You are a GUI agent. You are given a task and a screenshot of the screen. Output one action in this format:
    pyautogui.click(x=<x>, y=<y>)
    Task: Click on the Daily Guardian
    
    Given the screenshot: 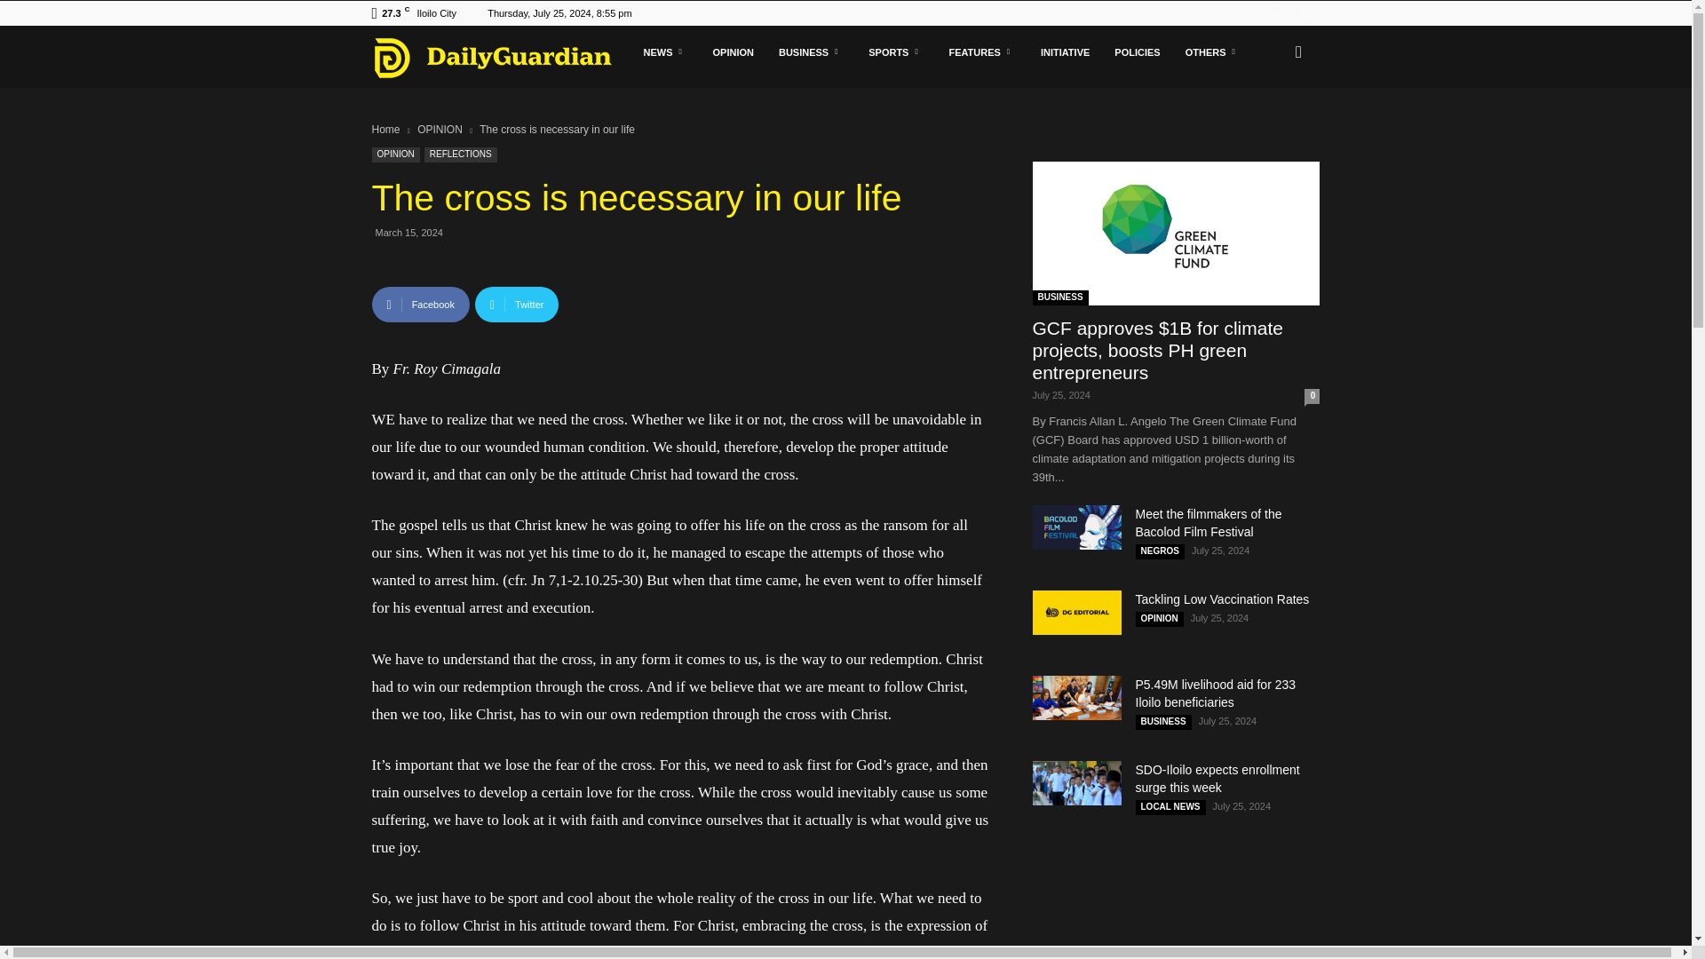 What is the action you would take?
    pyautogui.click(x=501, y=57)
    